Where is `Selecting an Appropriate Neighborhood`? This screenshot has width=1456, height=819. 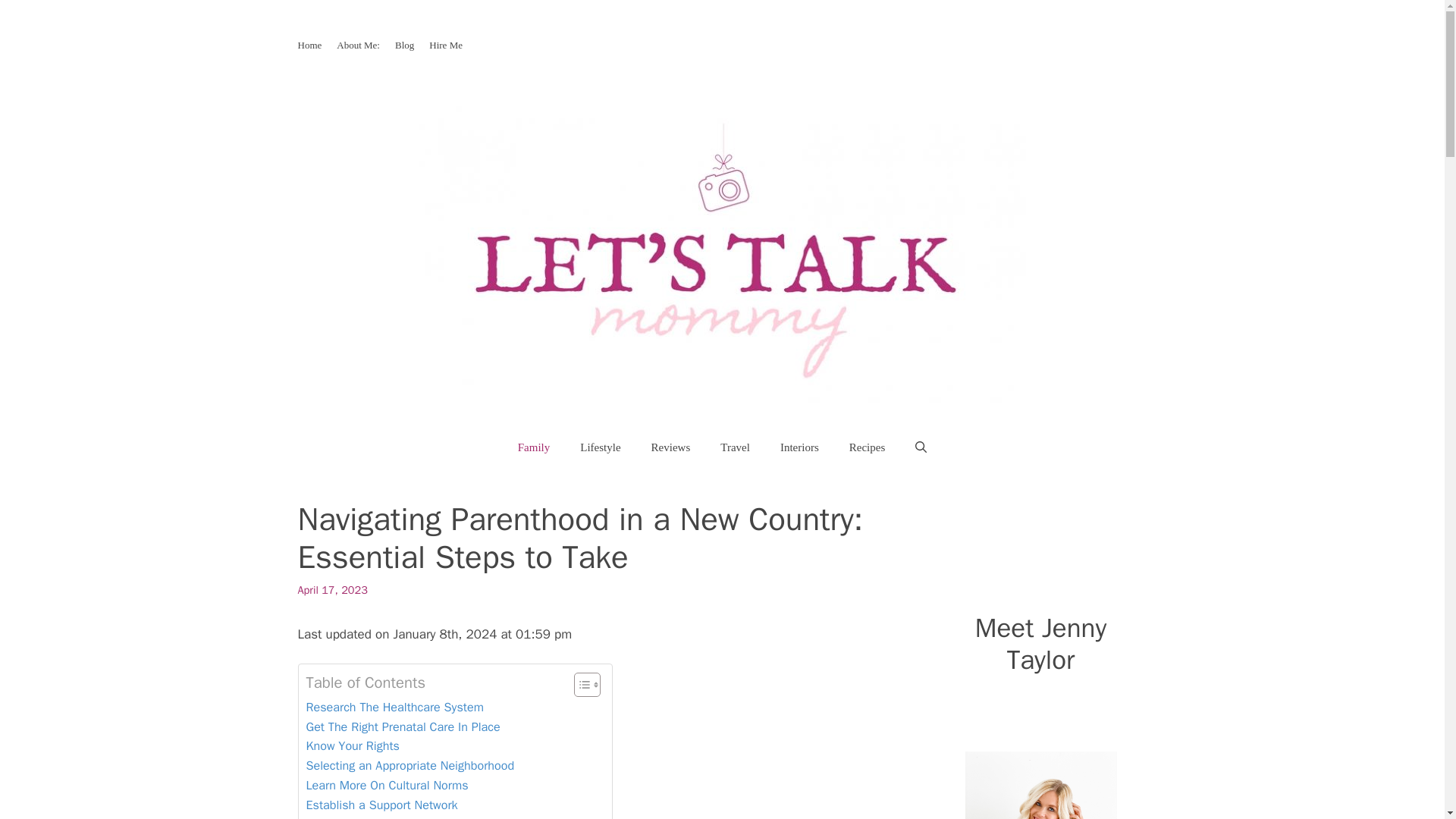
Selecting an Appropriate Neighborhood is located at coordinates (410, 765).